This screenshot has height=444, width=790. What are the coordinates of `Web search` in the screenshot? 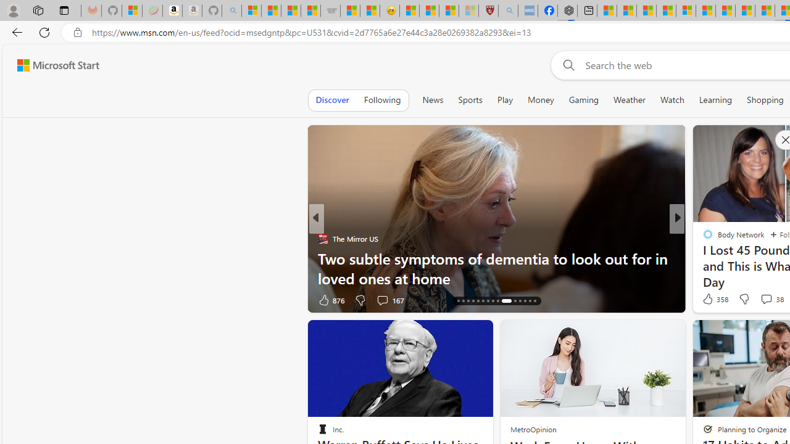 It's located at (567, 65).